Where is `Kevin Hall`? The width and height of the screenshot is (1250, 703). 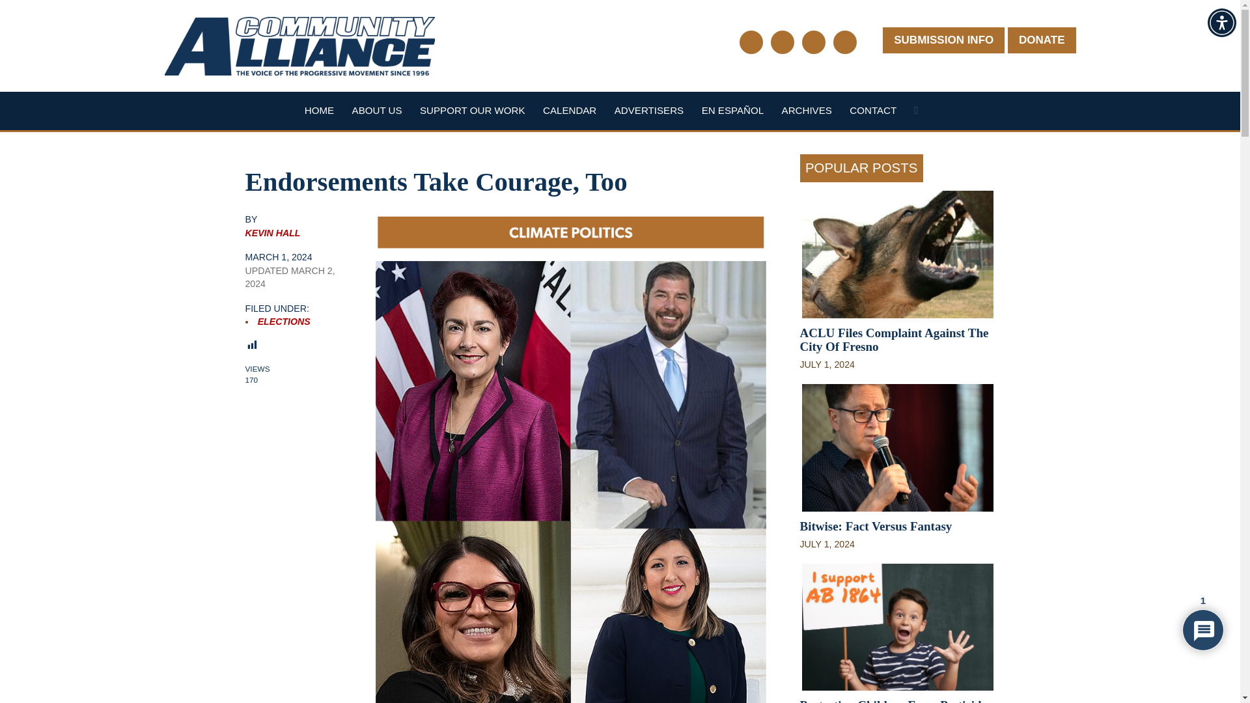
Kevin Hall is located at coordinates (272, 233).